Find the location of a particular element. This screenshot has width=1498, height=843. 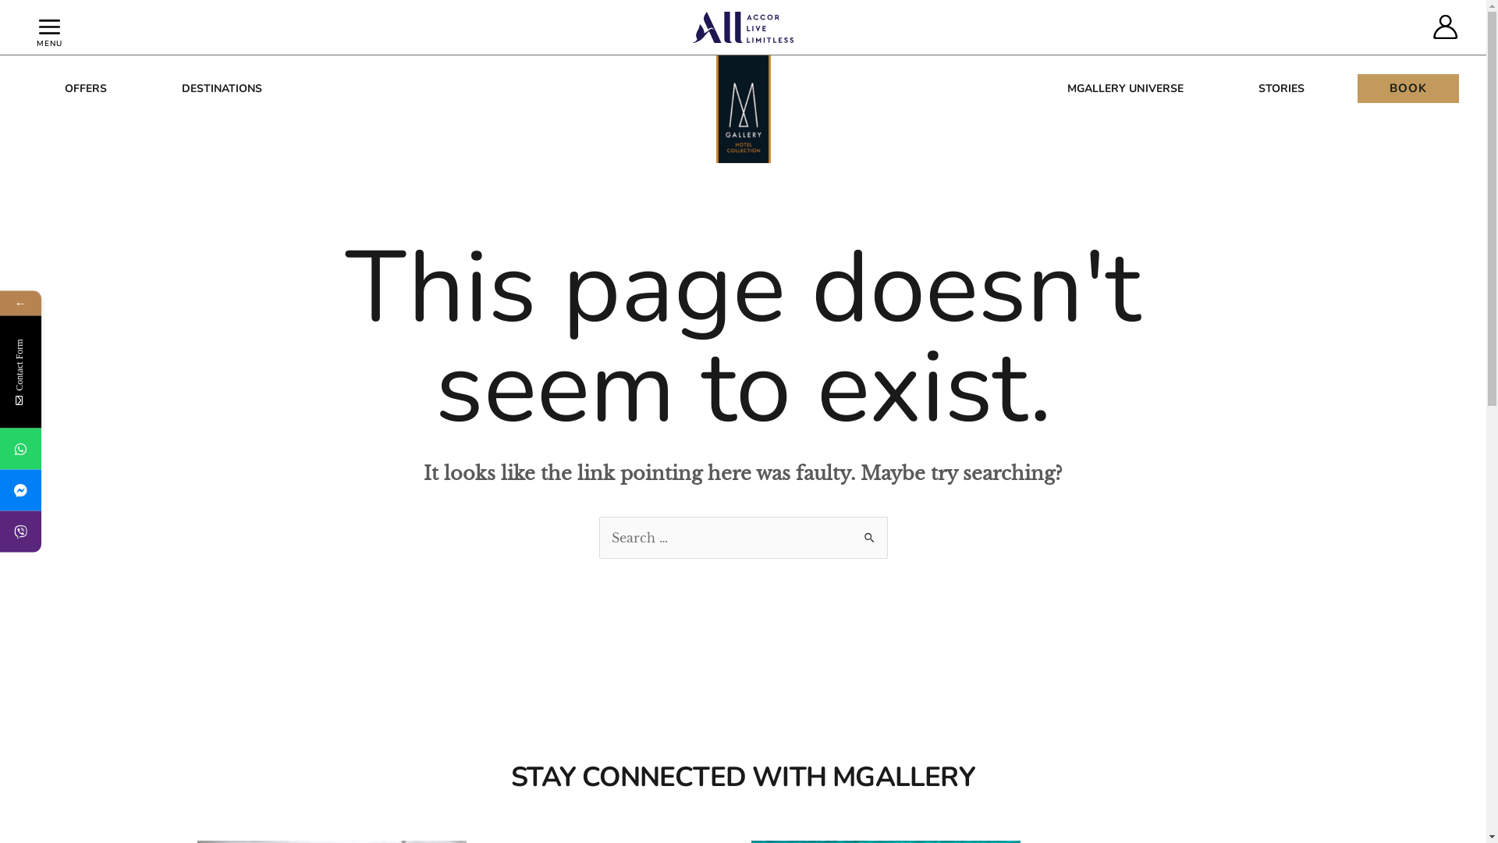

WhatsApp is located at coordinates (95, 448).